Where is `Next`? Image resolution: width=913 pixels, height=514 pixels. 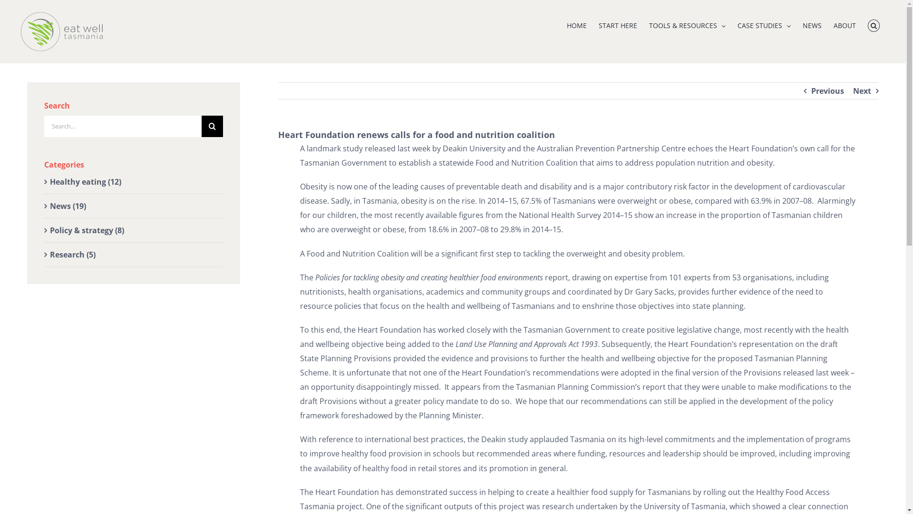 Next is located at coordinates (862, 91).